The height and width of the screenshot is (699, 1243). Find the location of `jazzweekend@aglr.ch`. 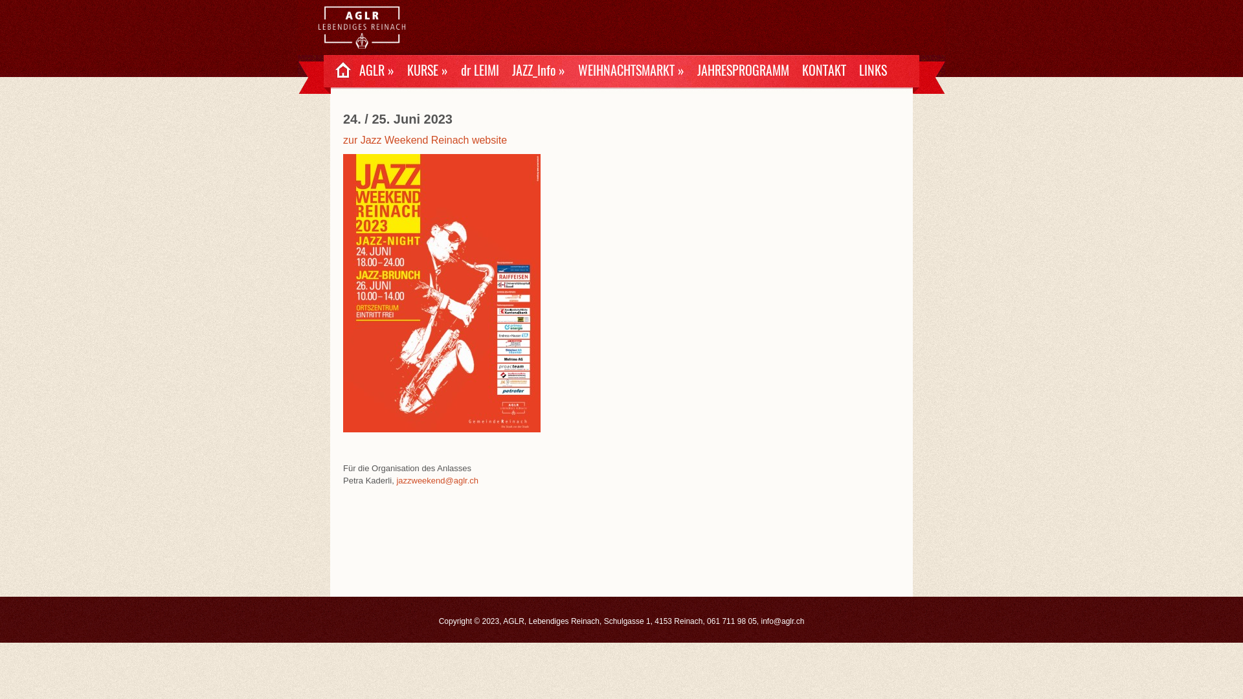

jazzweekend@aglr.ch is located at coordinates (438, 480).